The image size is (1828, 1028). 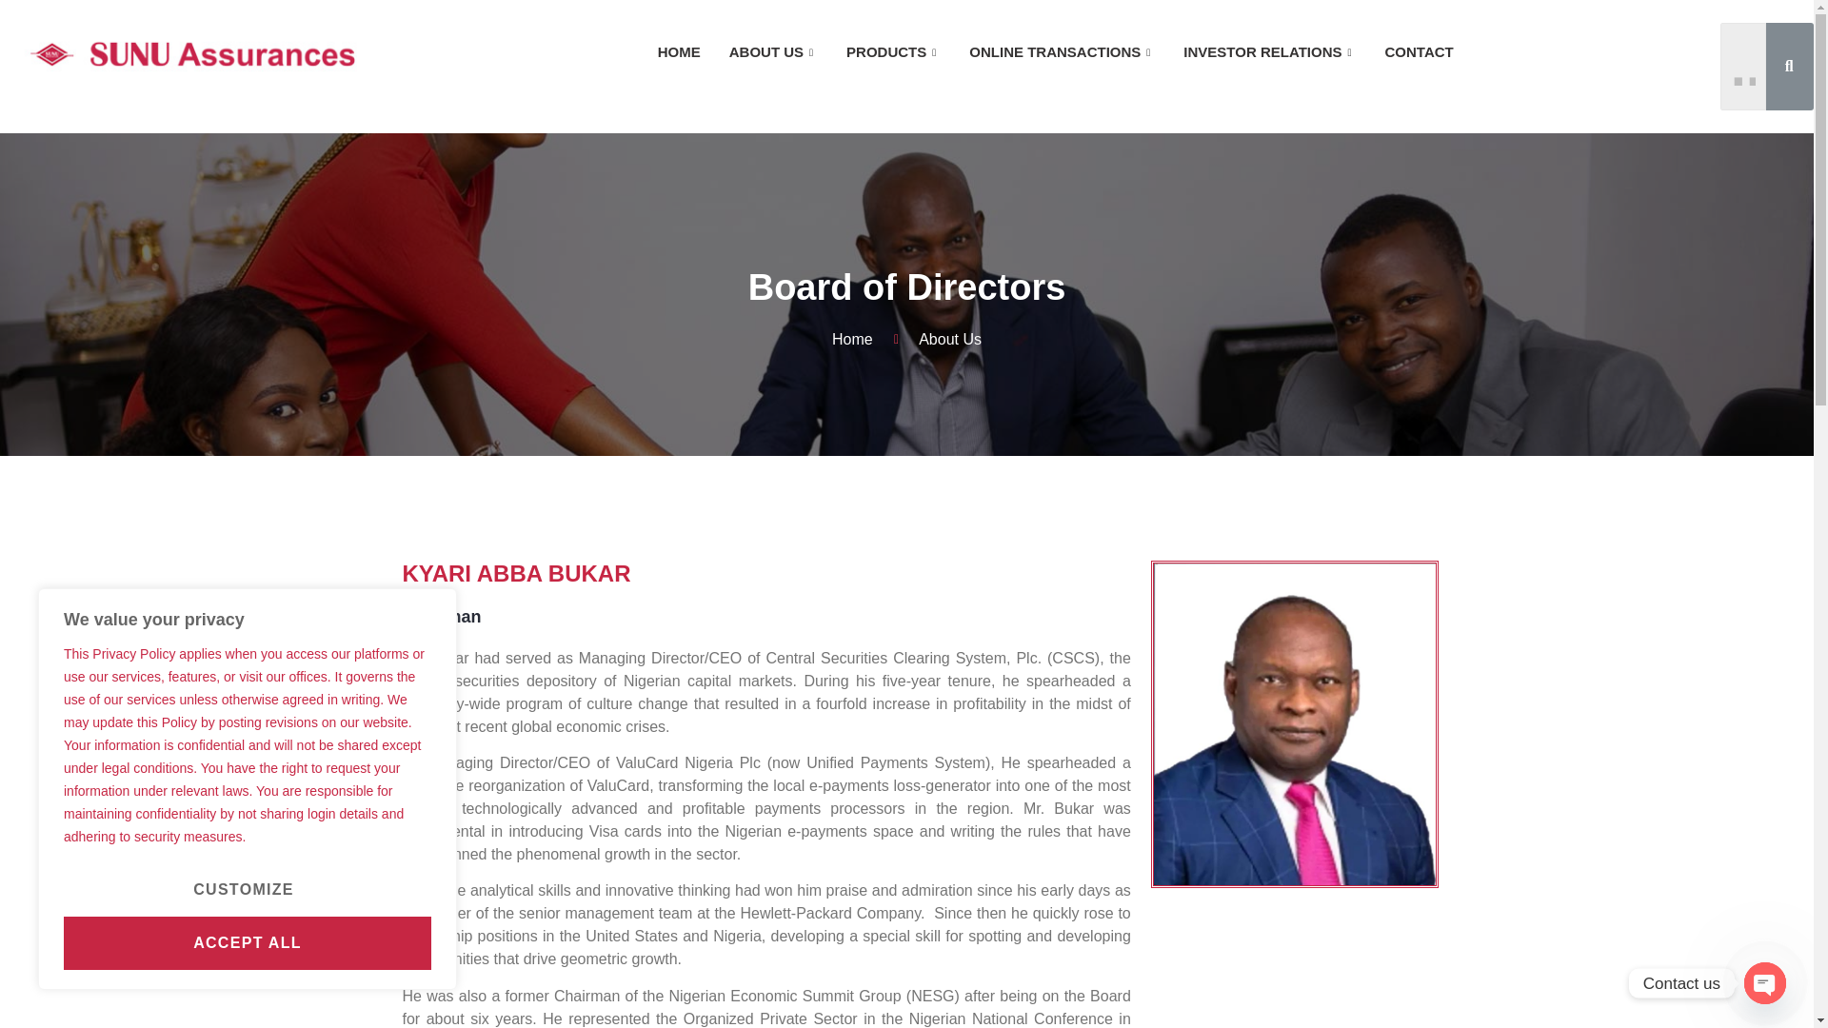 What do you see at coordinates (678, 52) in the screenshot?
I see `PRODUCTS` at bounding box center [678, 52].